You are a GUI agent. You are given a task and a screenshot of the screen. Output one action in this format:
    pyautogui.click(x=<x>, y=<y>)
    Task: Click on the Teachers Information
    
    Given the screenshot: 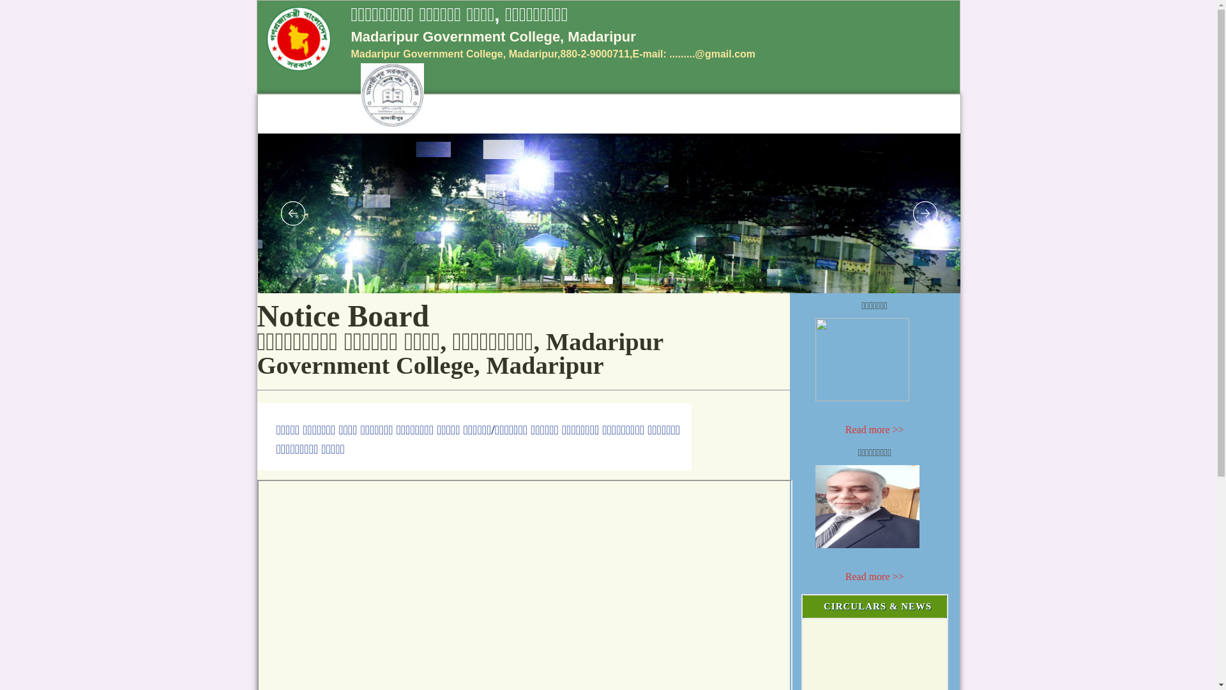 What is the action you would take?
    pyautogui.click(x=329, y=282)
    